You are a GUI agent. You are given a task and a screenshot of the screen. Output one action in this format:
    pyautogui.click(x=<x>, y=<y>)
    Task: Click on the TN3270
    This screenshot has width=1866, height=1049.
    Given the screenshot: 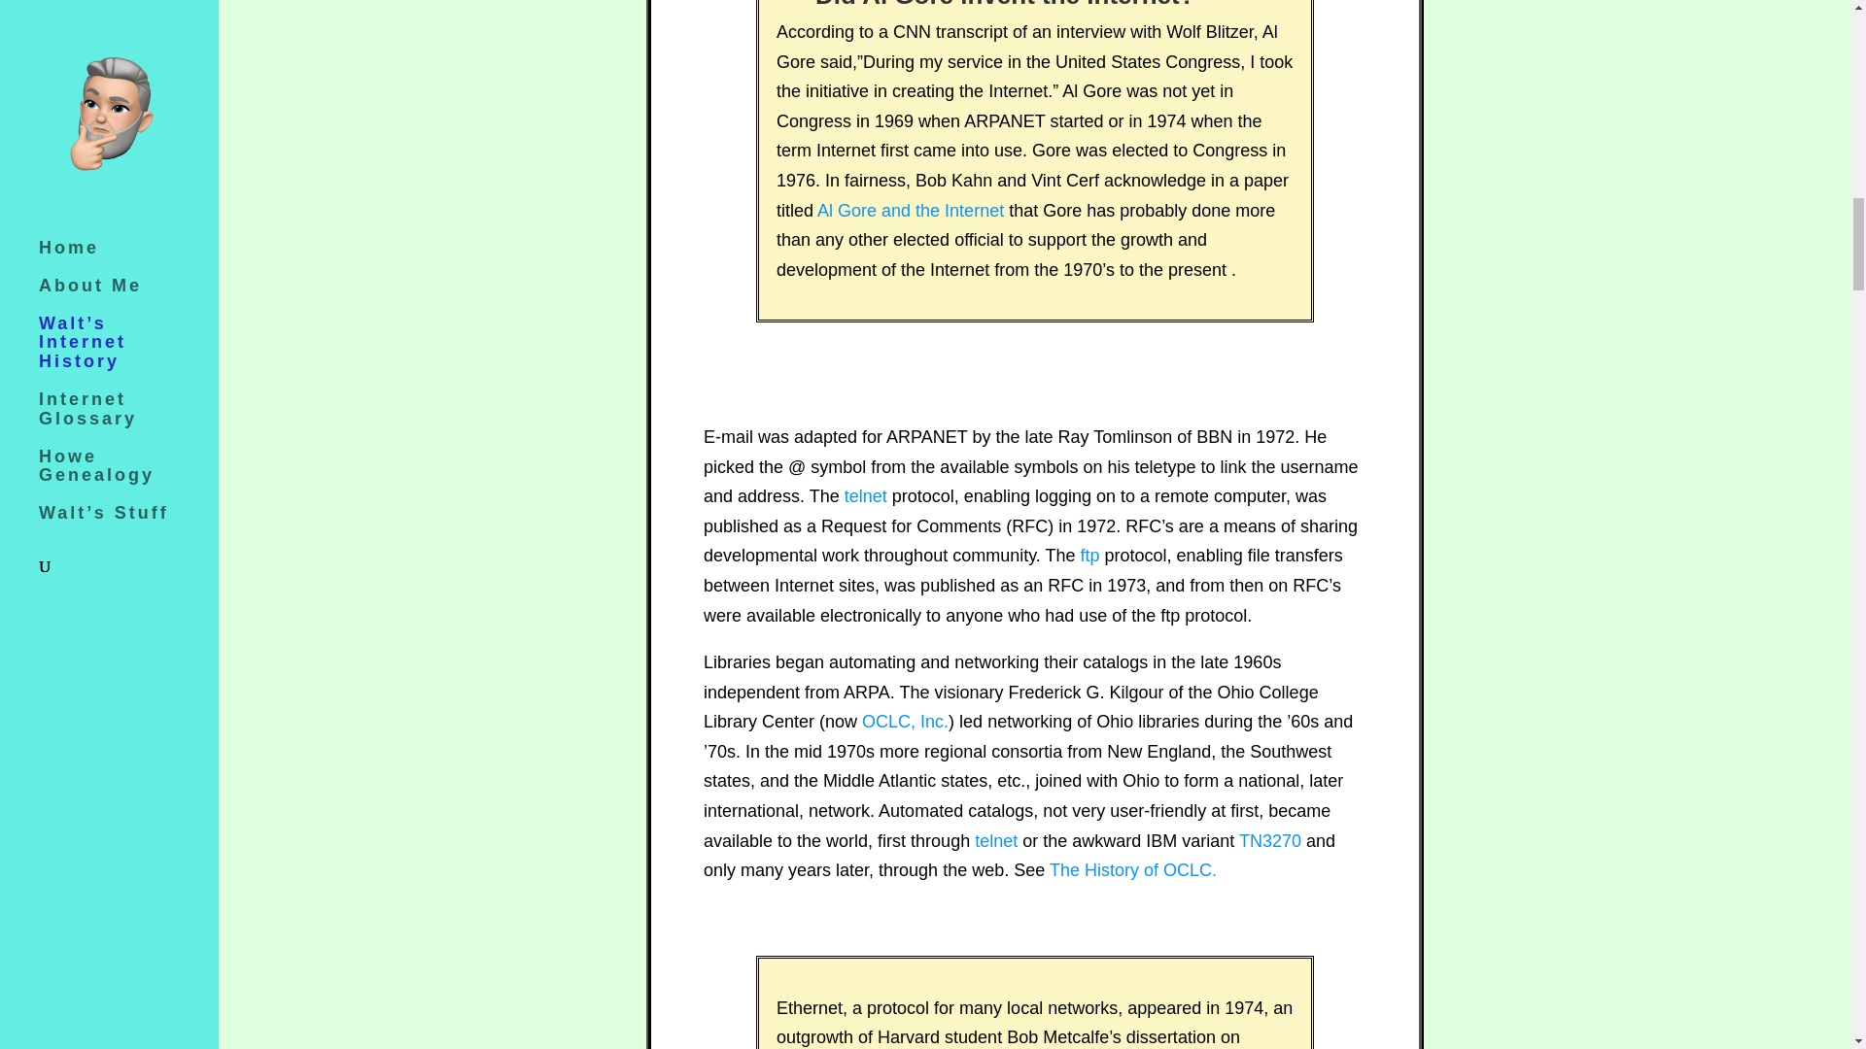 What is the action you would take?
    pyautogui.click(x=1269, y=841)
    